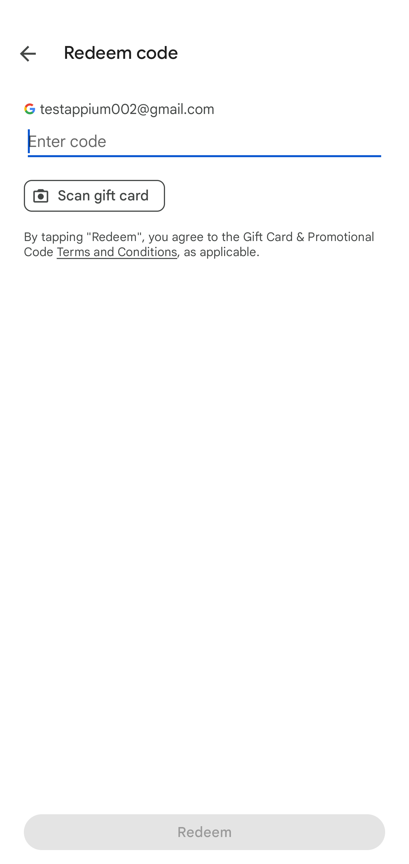 The height and width of the screenshot is (864, 409). I want to click on Back, so click(20, 52).